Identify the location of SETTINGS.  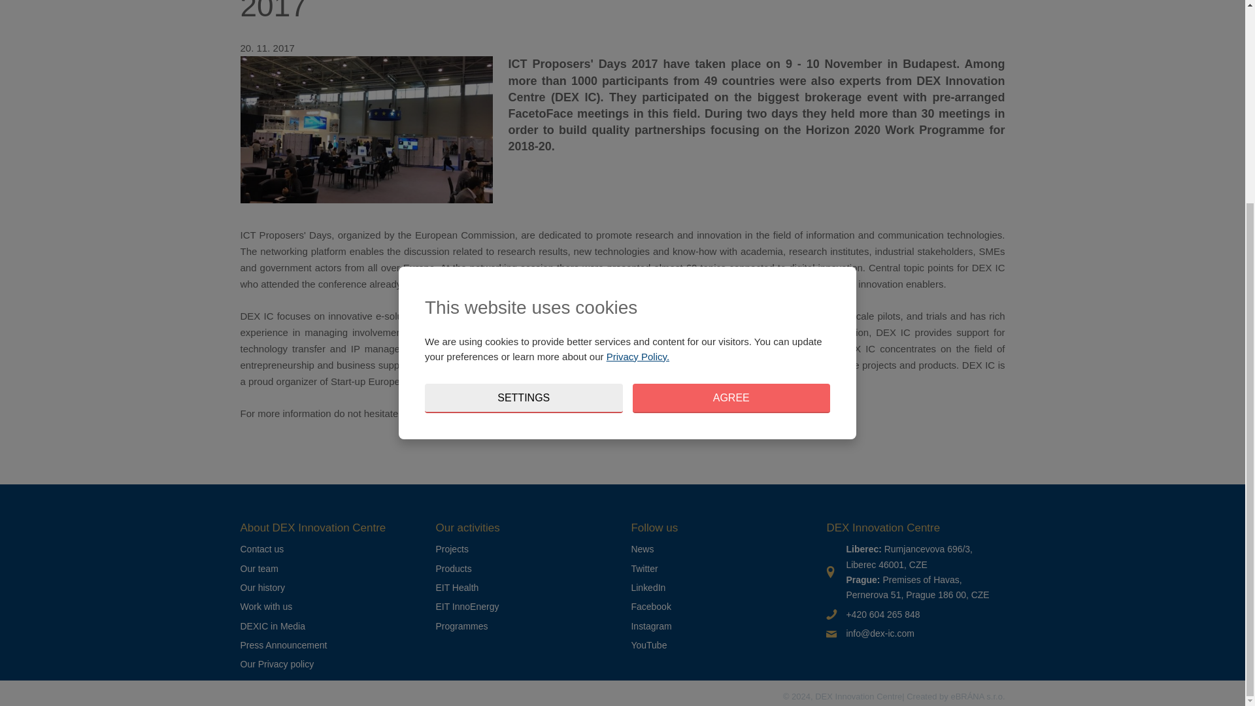
(524, 122).